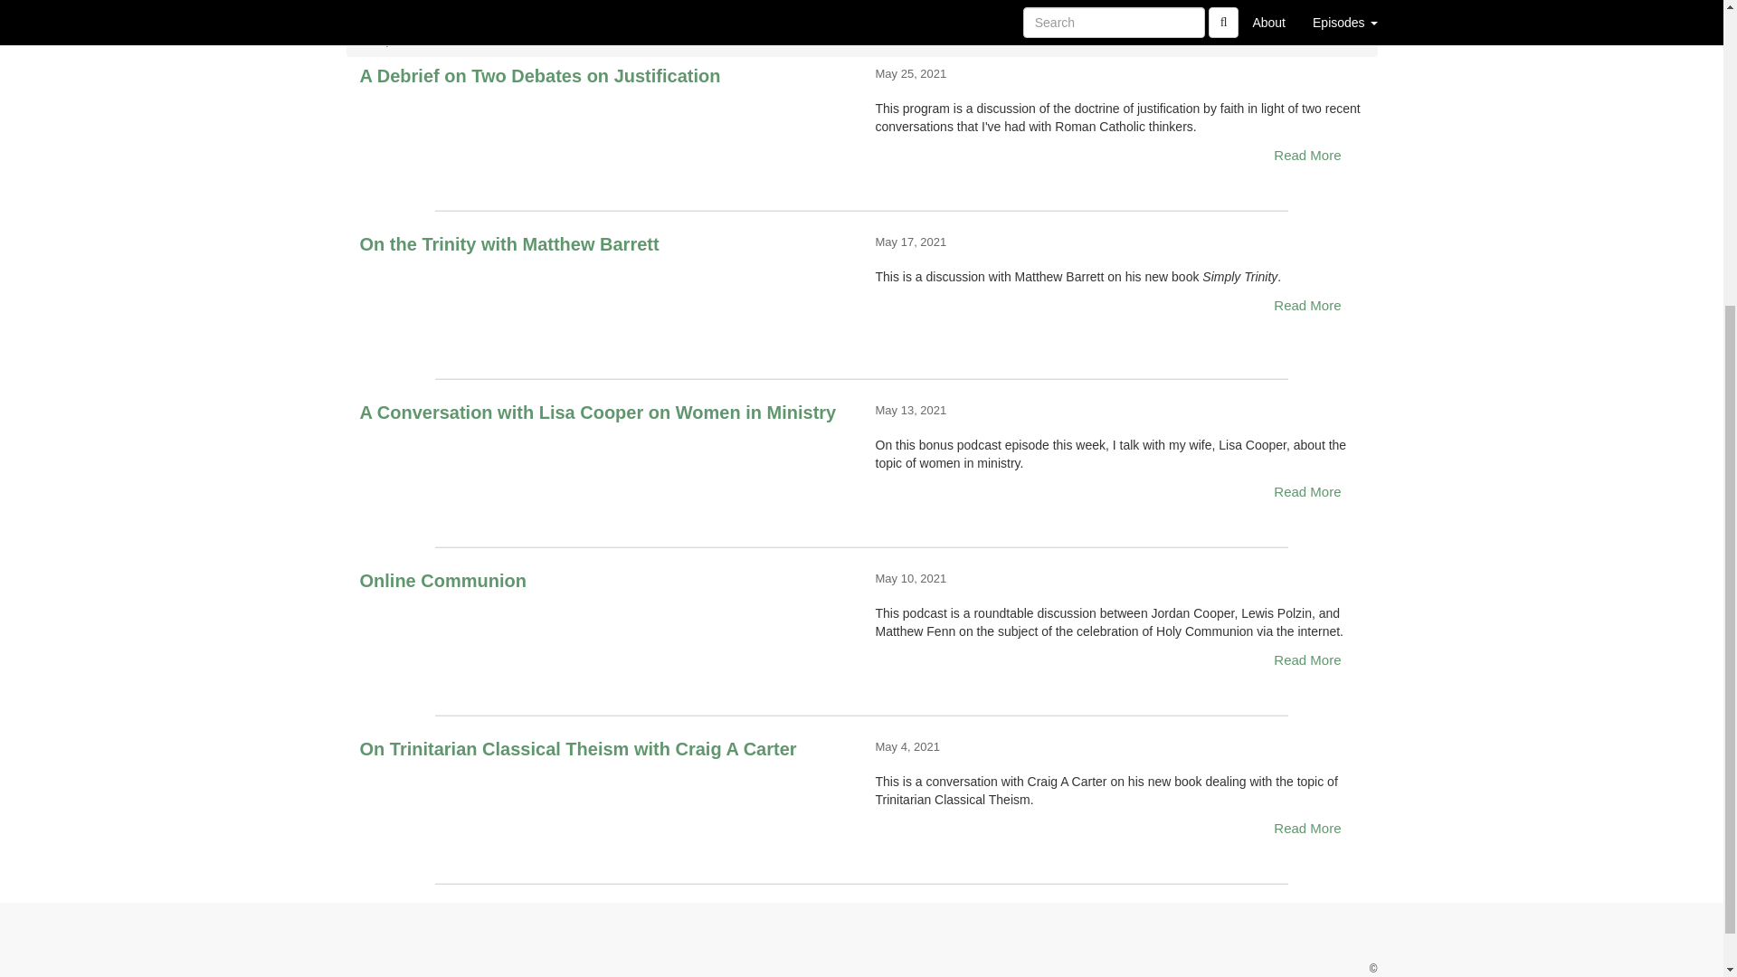 The height and width of the screenshot is (977, 1737). Describe the element at coordinates (604, 131) in the screenshot. I see `A Debrief on Two Debates on Justification` at that location.